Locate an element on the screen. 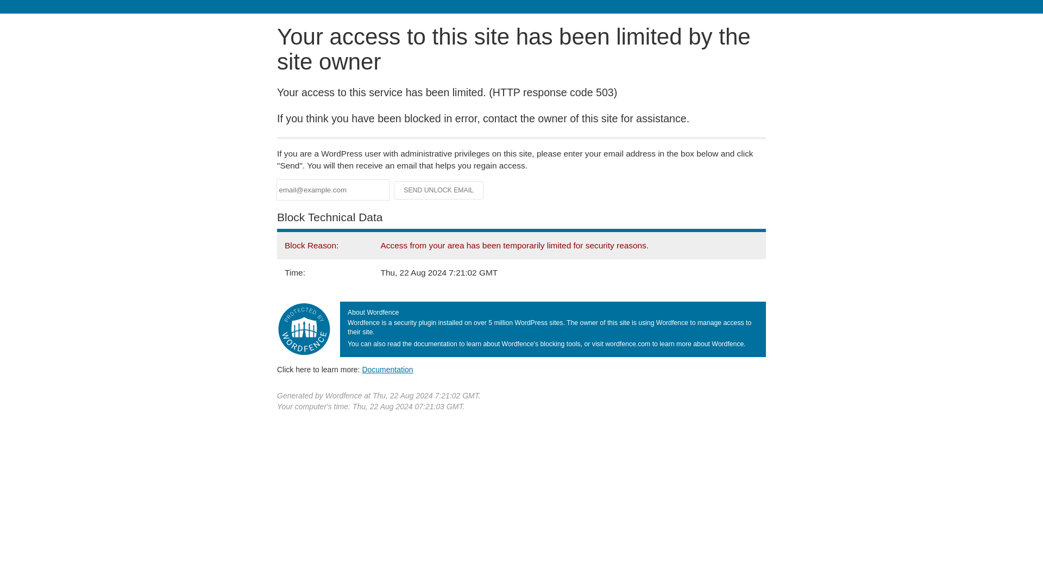  Documentation is located at coordinates (387, 369).